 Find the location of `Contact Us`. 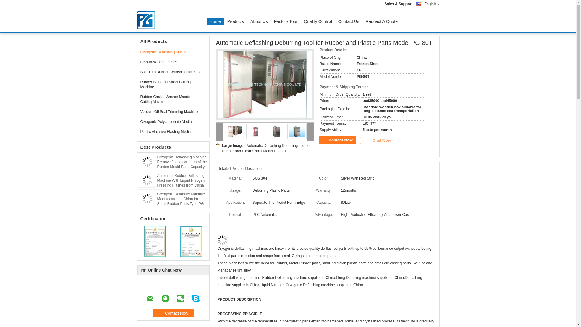

Contact Us is located at coordinates (349, 21).